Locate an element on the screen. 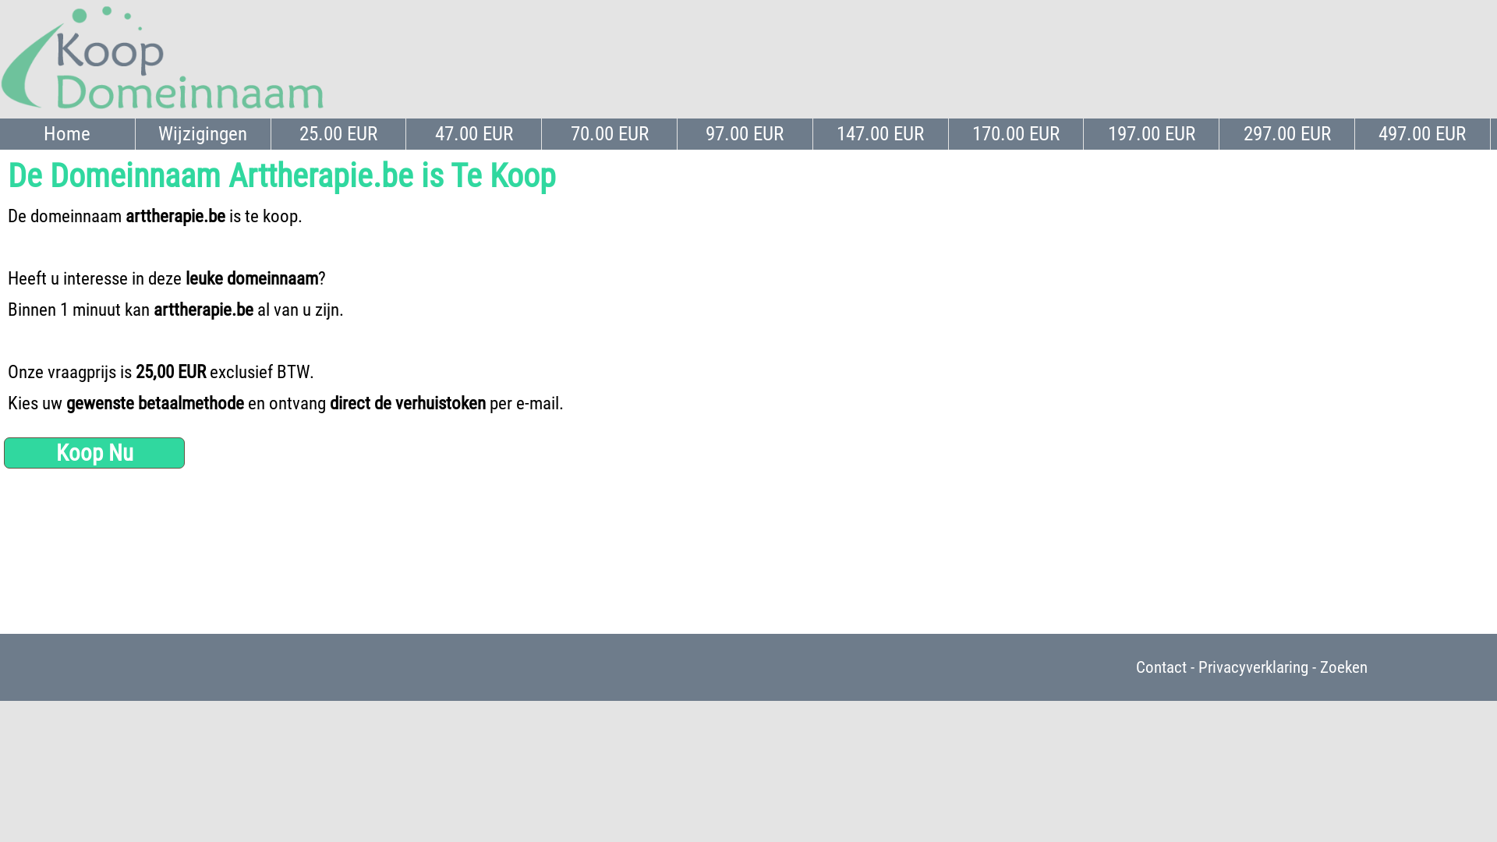  Home is located at coordinates (68, 134).